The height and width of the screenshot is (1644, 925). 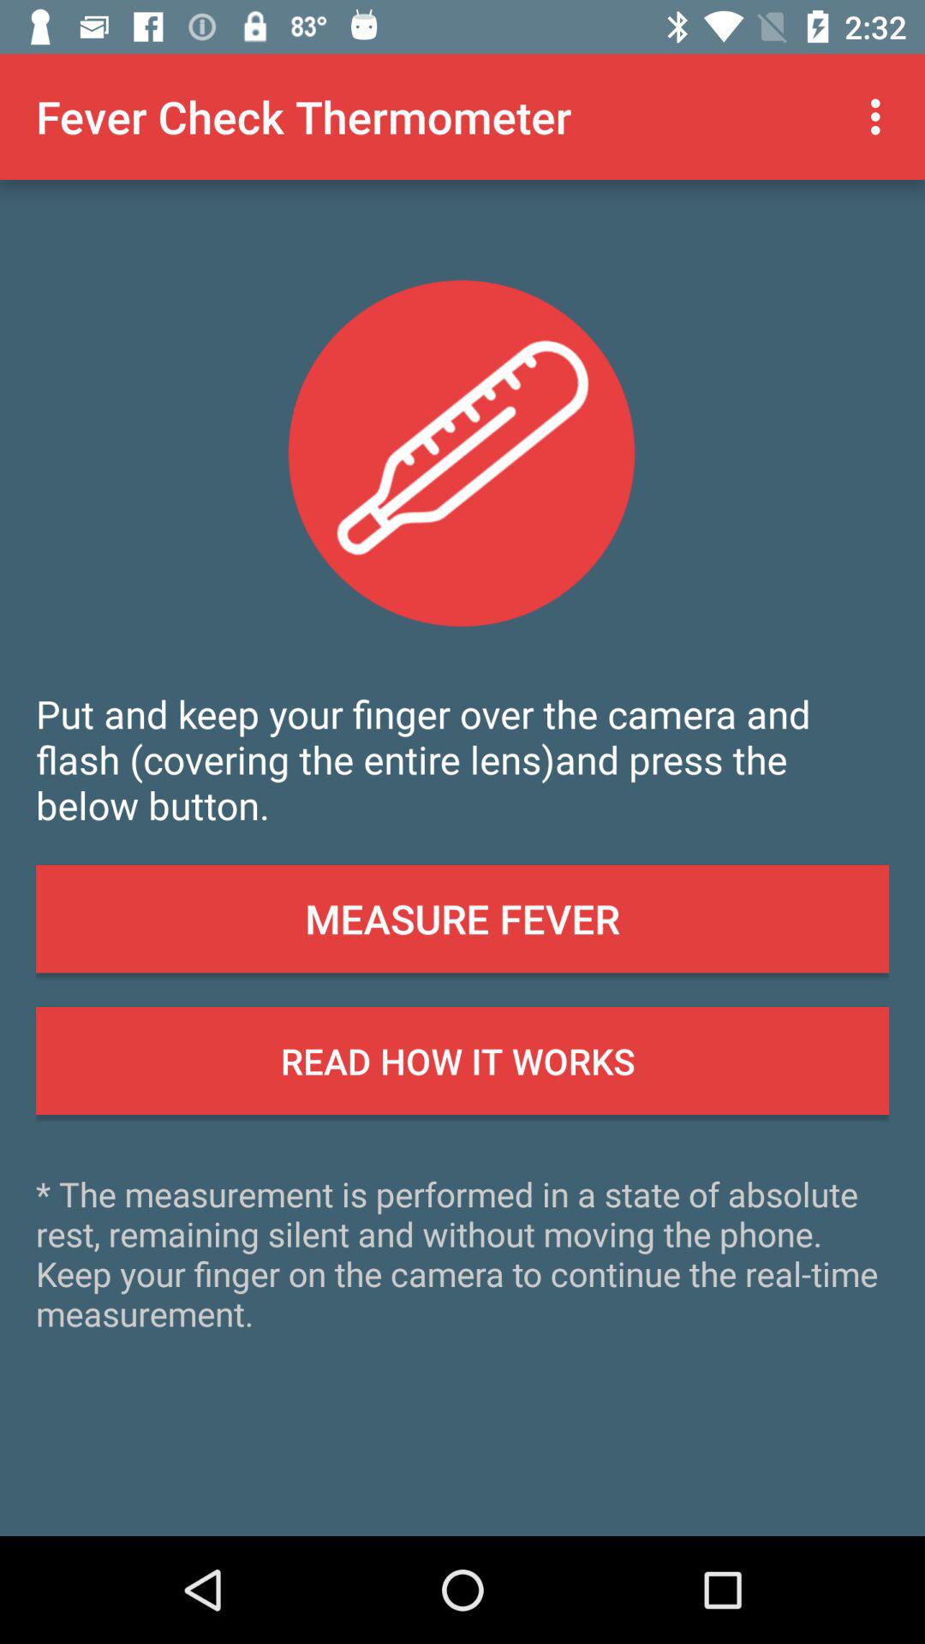 What do you see at coordinates (880, 116) in the screenshot?
I see `open app to the right of the fever check thermometer item` at bounding box center [880, 116].